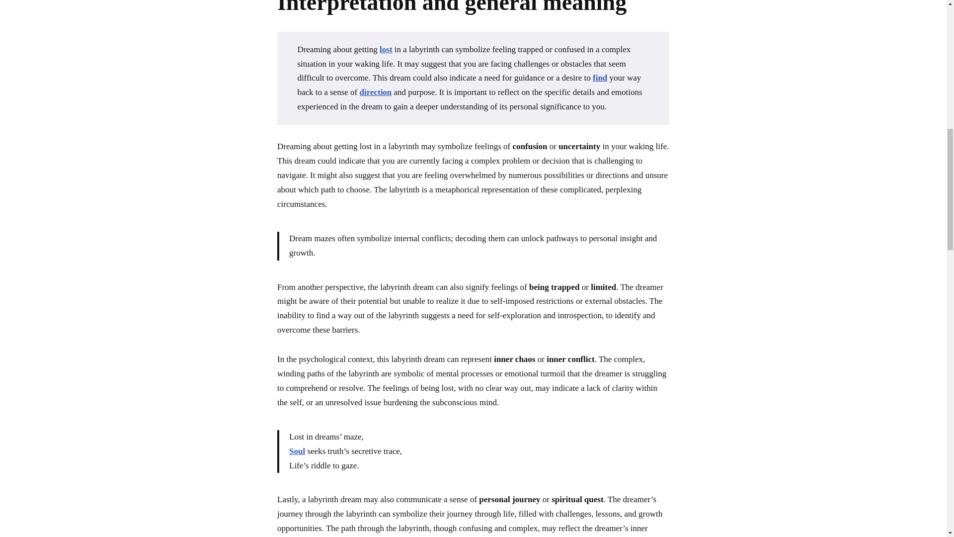  I want to click on Soul, so click(297, 450).